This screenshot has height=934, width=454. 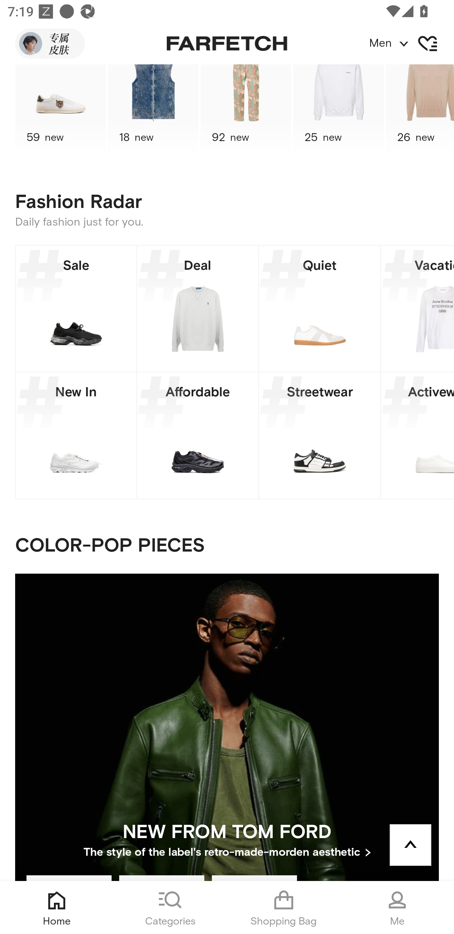 What do you see at coordinates (197, 309) in the screenshot?
I see `Deal` at bounding box center [197, 309].